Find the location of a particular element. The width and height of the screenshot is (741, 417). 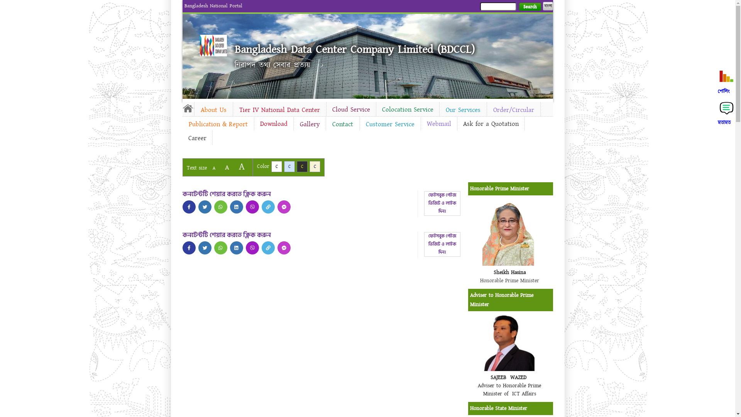

Tier IV National Data Center is located at coordinates (279, 110).